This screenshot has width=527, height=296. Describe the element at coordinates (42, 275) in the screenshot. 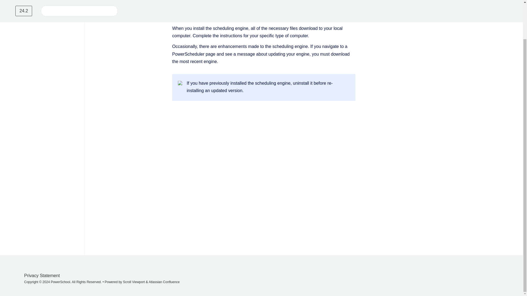

I see `Privacy Statement` at that location.